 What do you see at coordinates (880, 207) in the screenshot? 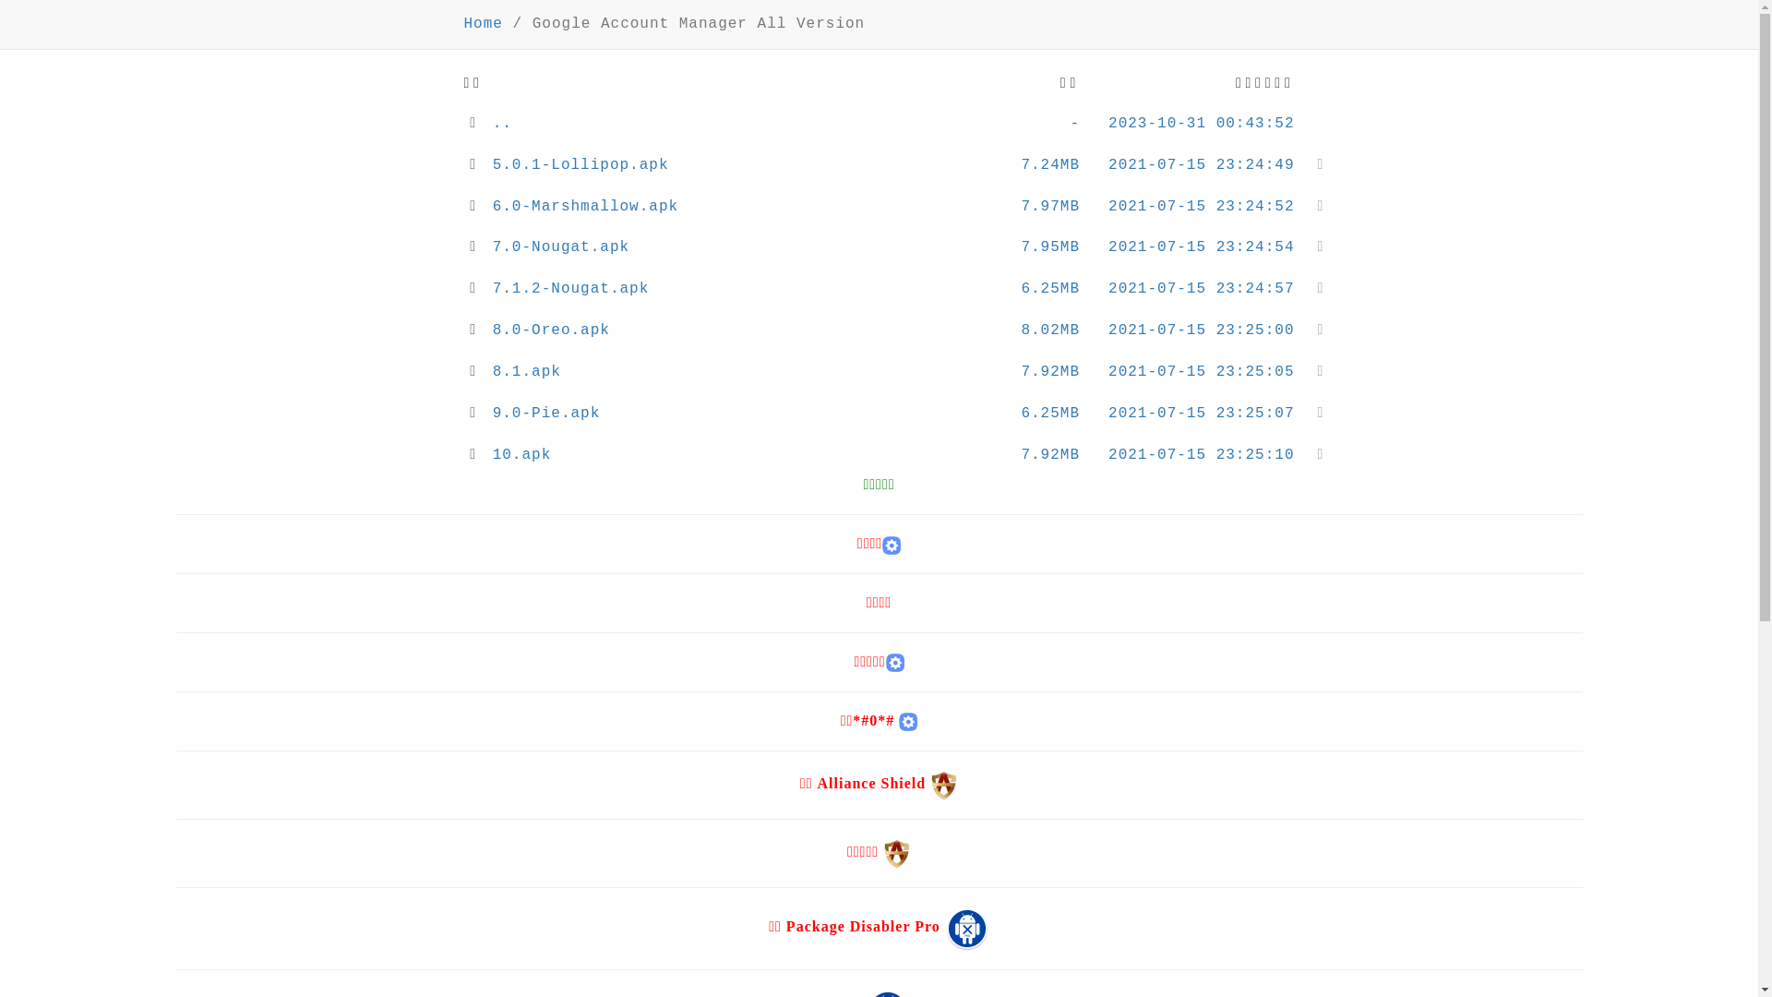
I see `6.0-Marshmallow.apk
7.97MB
2021-07-15 23:24:52` at bounding box center [880, 207].